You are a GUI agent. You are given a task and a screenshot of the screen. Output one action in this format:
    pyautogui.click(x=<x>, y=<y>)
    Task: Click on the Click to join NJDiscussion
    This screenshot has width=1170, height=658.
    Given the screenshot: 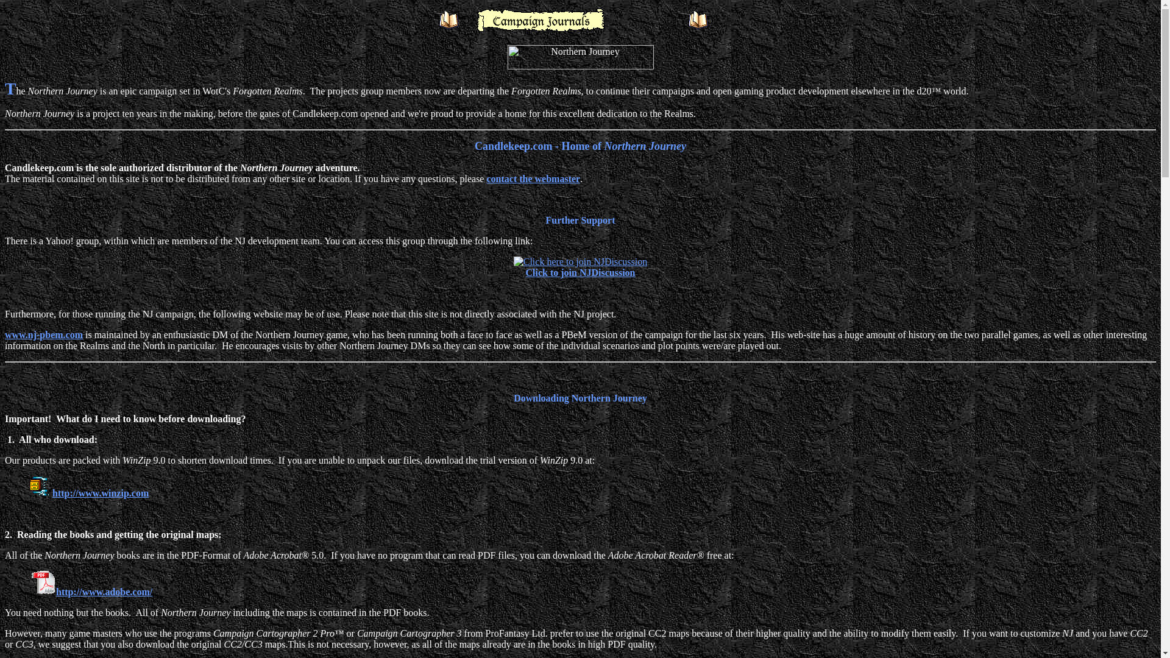 What is the action you would take?
    pyautogui.click(x=580, y=267)
    